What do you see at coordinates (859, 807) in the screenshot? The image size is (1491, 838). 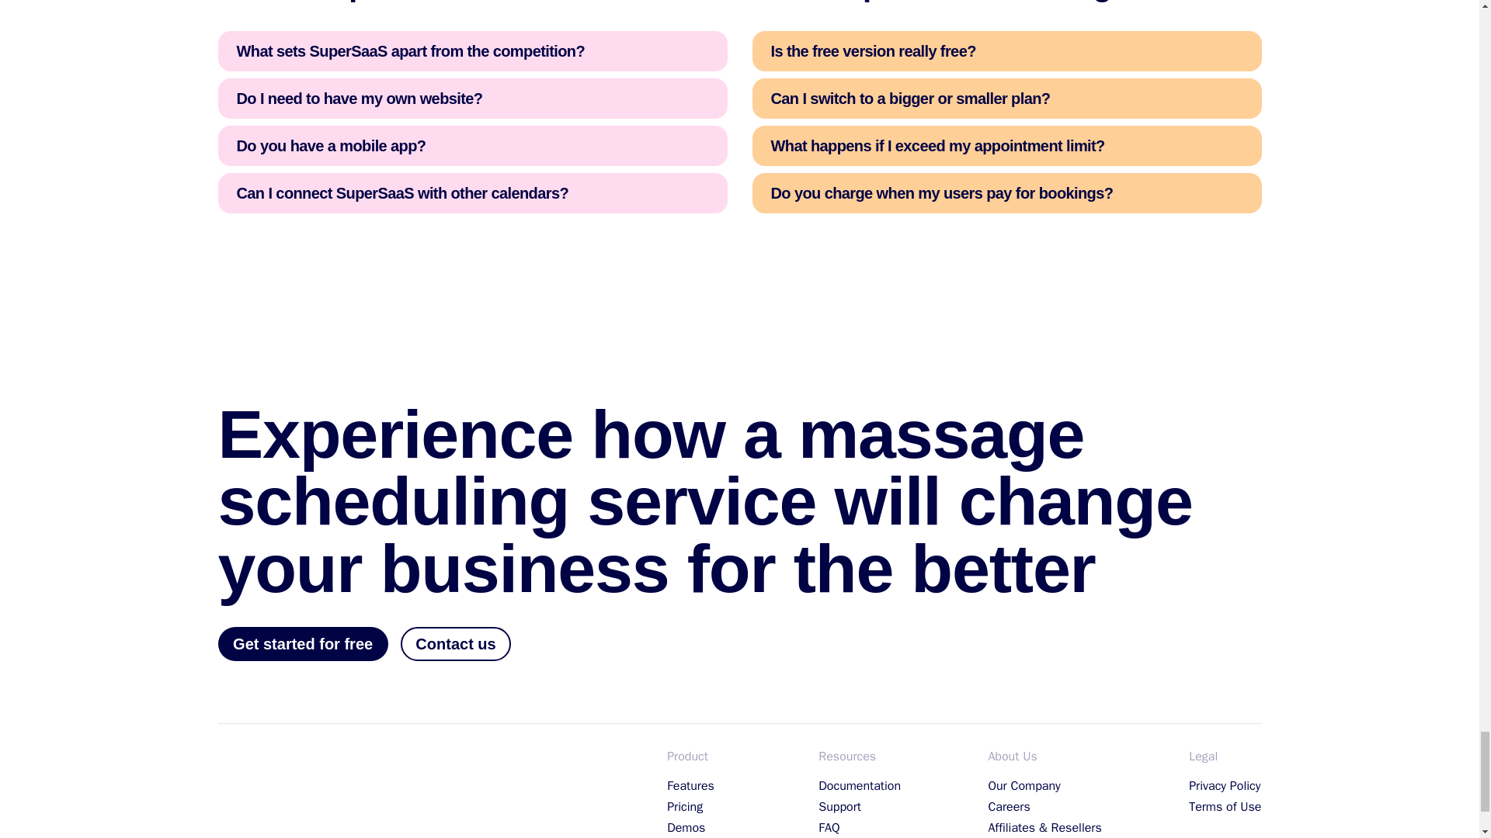 I see `Support` at bounding box center [859, 807].